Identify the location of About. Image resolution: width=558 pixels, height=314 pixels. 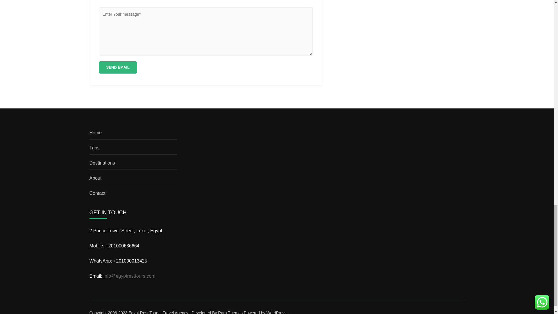
(95, 178).